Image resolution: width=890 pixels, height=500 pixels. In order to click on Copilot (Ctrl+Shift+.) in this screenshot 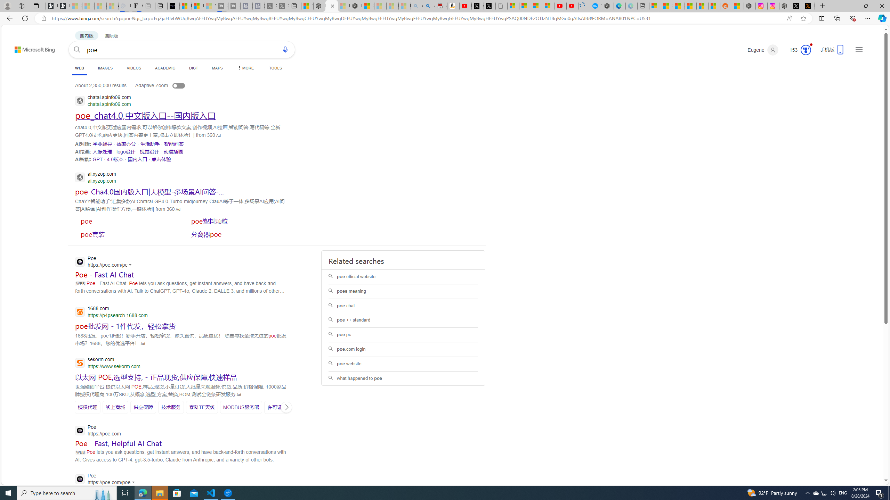, I will do `click(882, 18)`.